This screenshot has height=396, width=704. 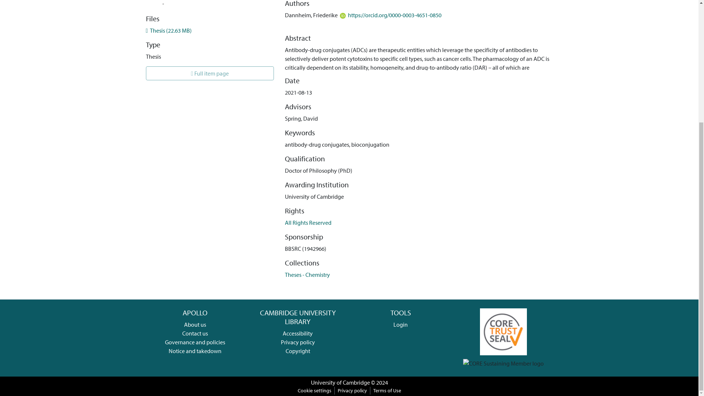 What do you see at coordinates (195, 351) in the screenshot?
I see `Notice and takedown` at bounding box center [195, 351].